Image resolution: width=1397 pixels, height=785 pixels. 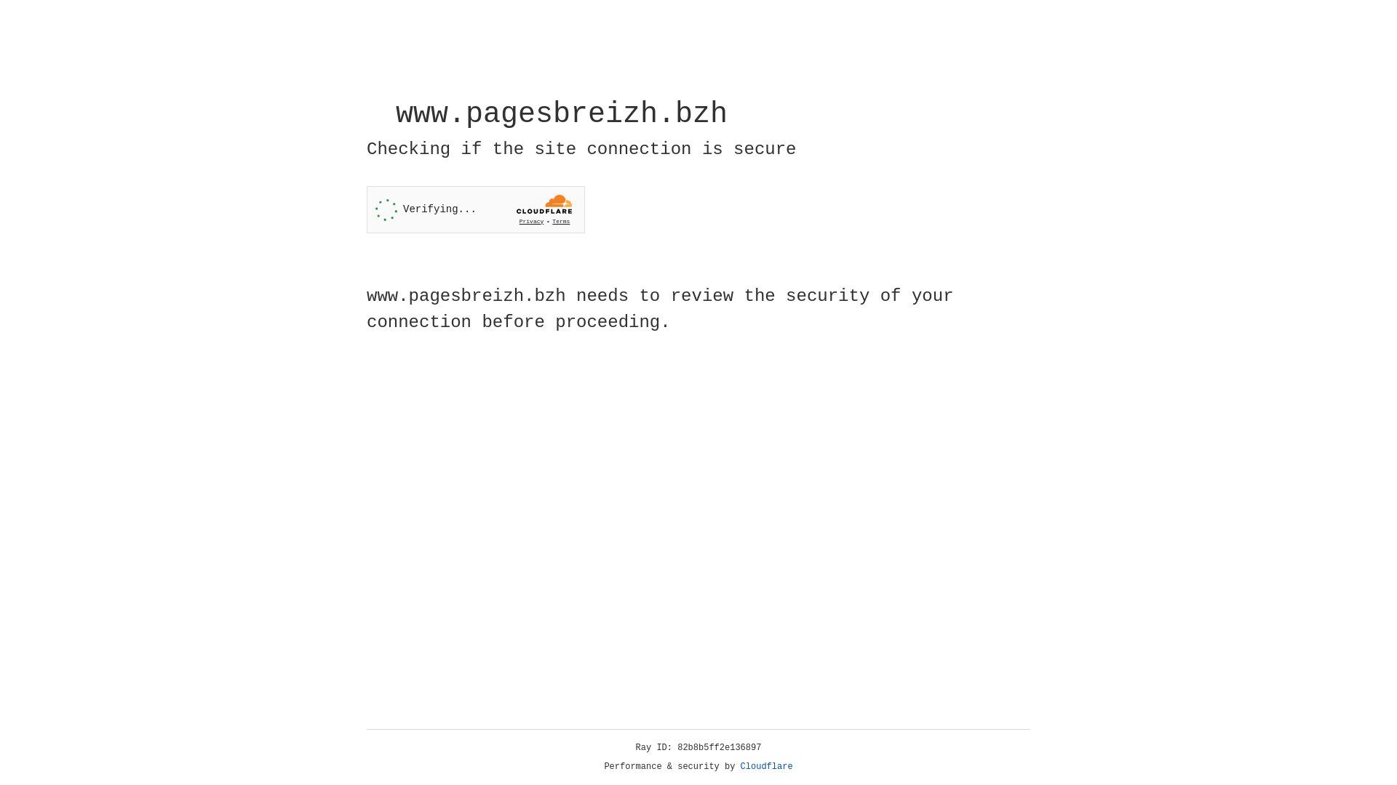 I want to click on Widget containing a Cloudflare security challenge, so click(x=476, y=209).